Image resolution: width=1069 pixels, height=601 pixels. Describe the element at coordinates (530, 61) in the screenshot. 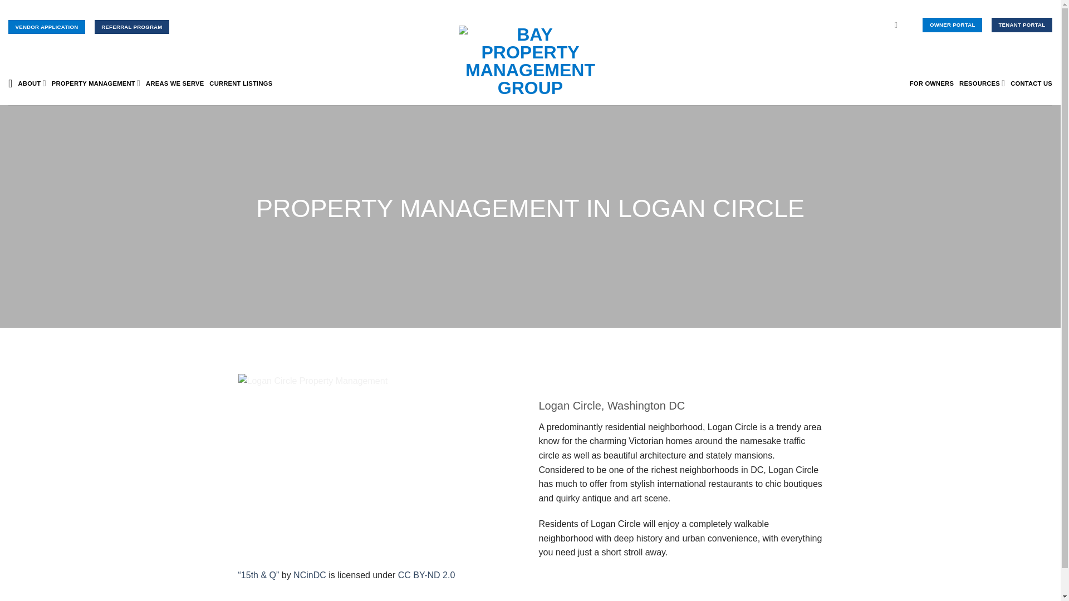

I see `Bay Property Management Group` at that location.